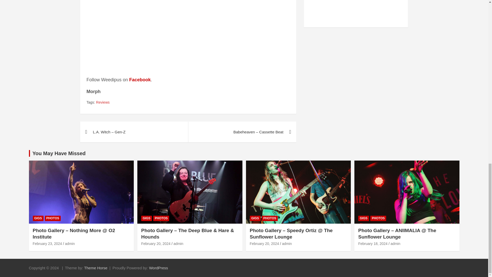 The height and width of the screenshot is (277, 492). What do you see at coordinates (188, 35) in the screenshot?
I see `Spotify Embed: Broken Boy` at bounding box center [188, 35].